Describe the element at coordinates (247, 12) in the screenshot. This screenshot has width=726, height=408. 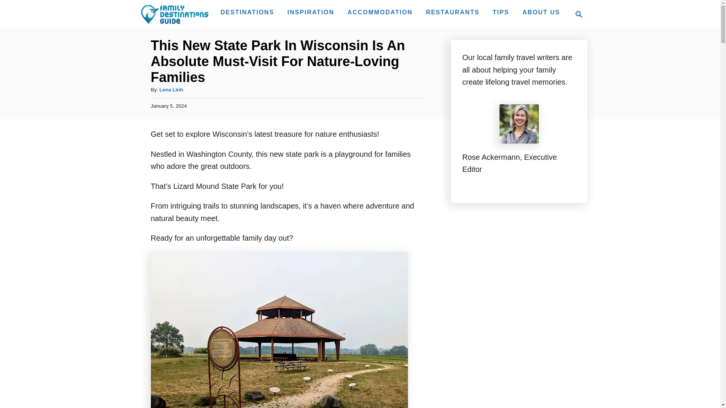
I see `DESTINATIONS` at that location.